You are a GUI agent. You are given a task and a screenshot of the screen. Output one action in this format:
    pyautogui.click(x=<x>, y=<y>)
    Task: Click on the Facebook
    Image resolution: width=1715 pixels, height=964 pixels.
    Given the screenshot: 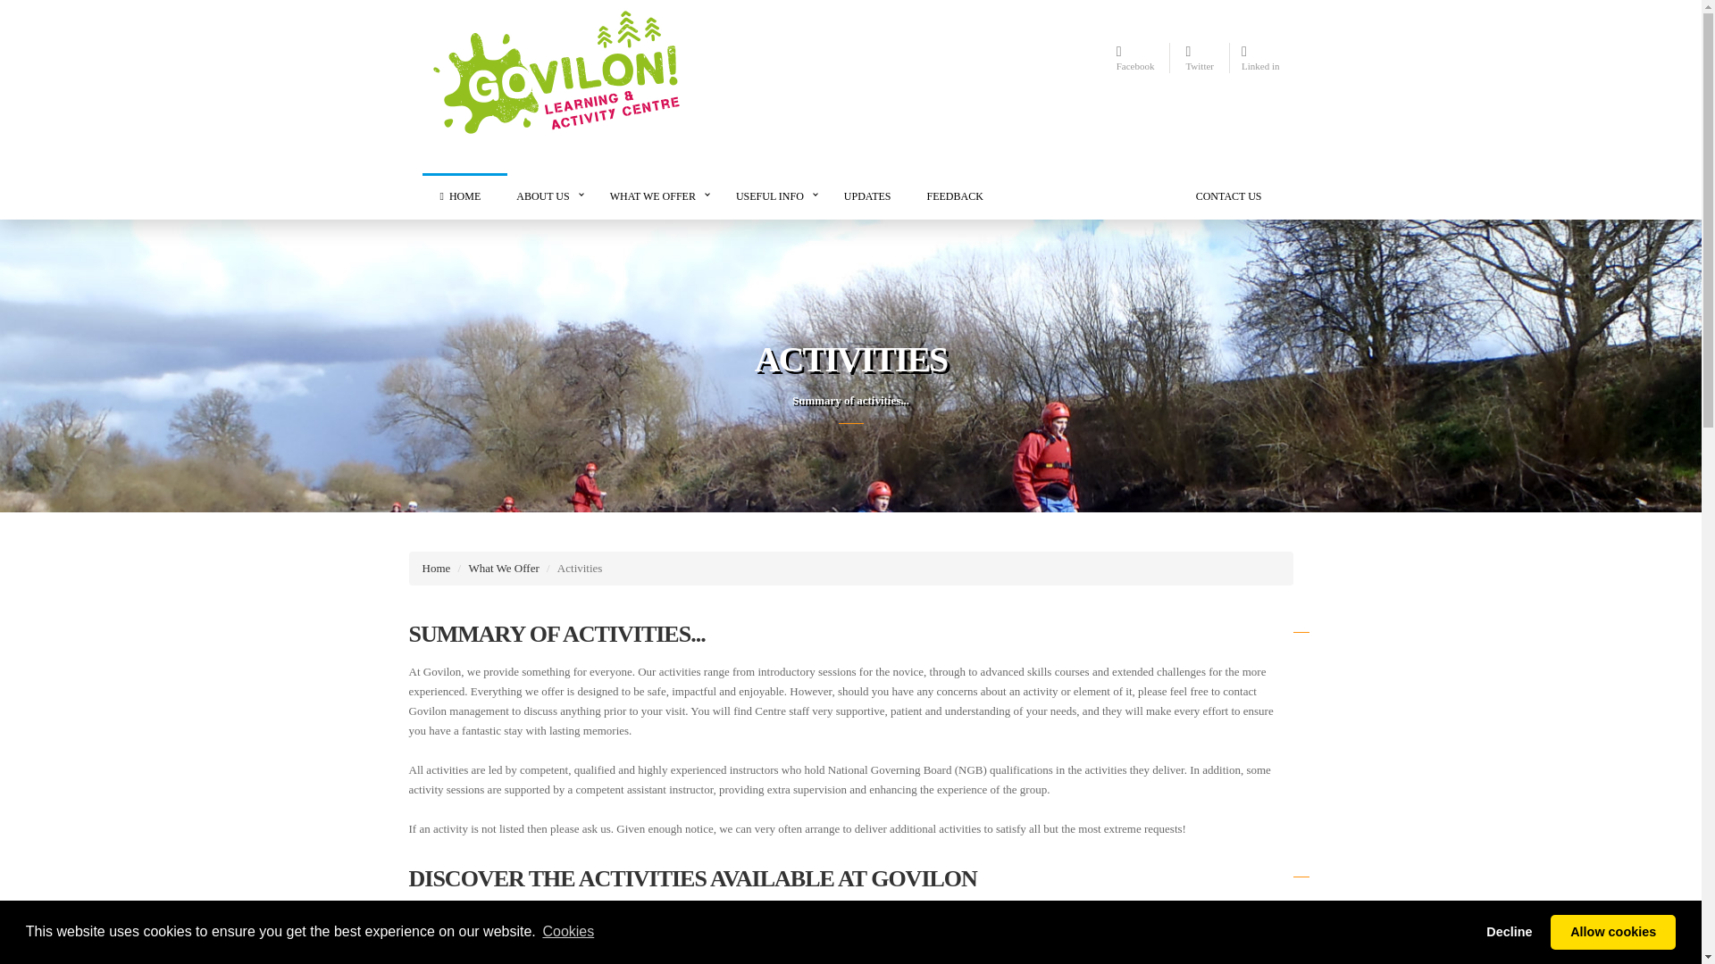 What is the action you would take?
    pyautogui.click(x=1134, y=57)
    